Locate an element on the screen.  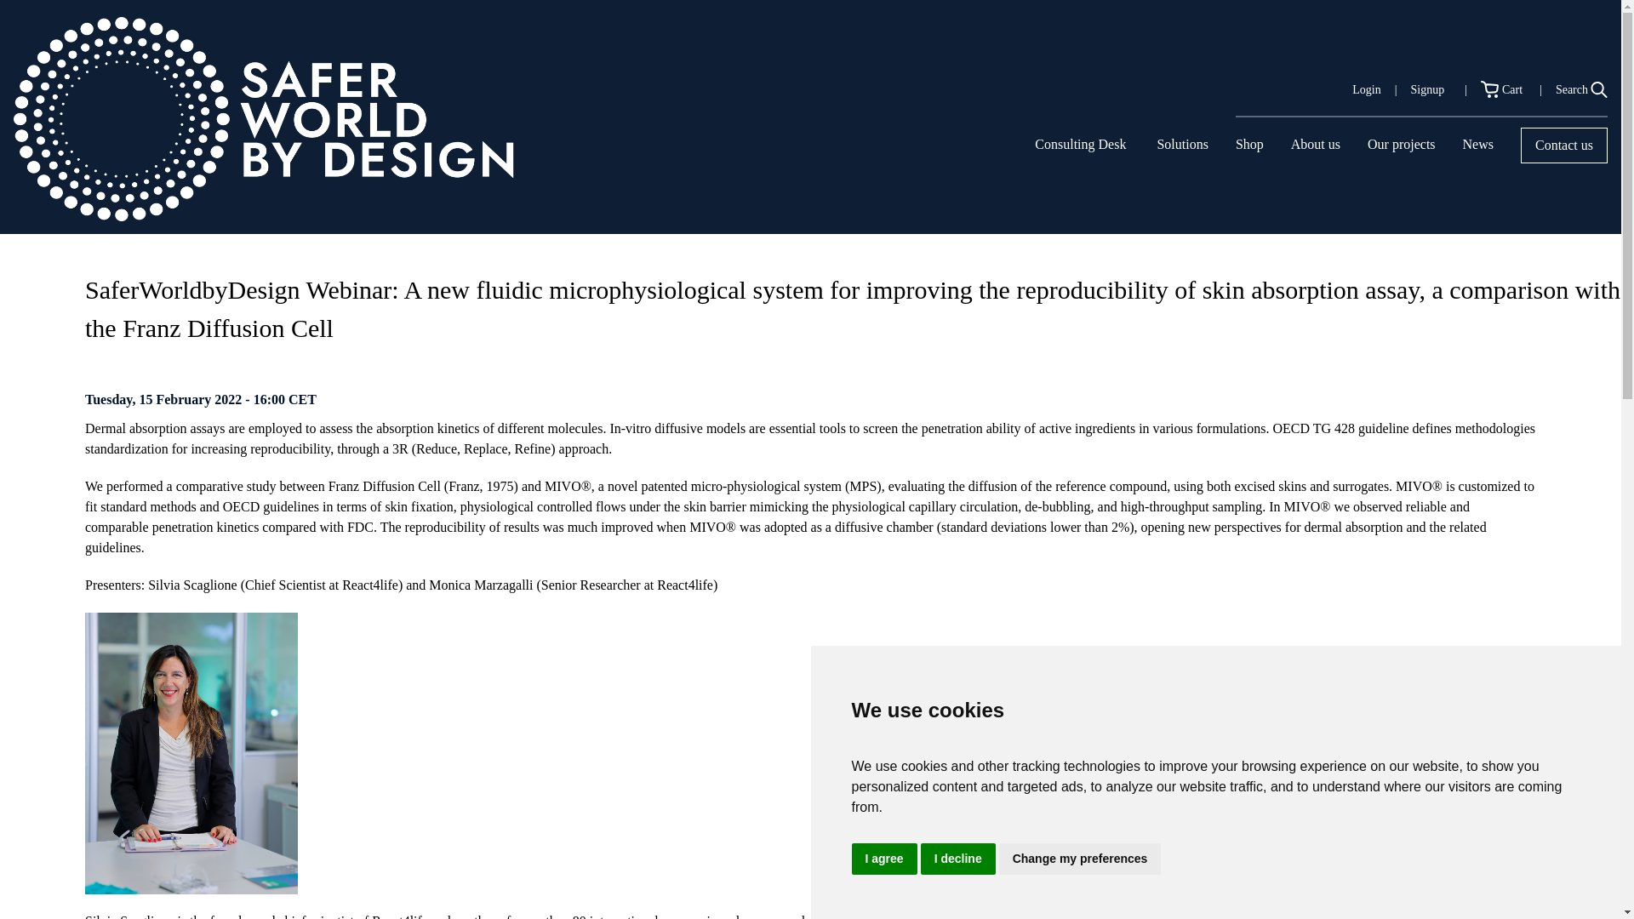
Shop is located at coordinates (1249, 148).